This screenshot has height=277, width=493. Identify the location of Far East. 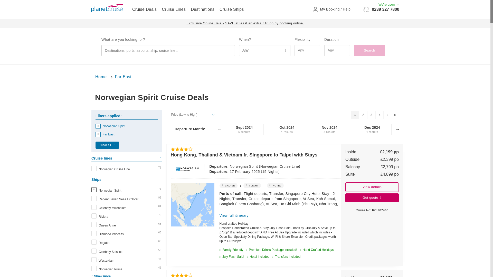
(127, 134).